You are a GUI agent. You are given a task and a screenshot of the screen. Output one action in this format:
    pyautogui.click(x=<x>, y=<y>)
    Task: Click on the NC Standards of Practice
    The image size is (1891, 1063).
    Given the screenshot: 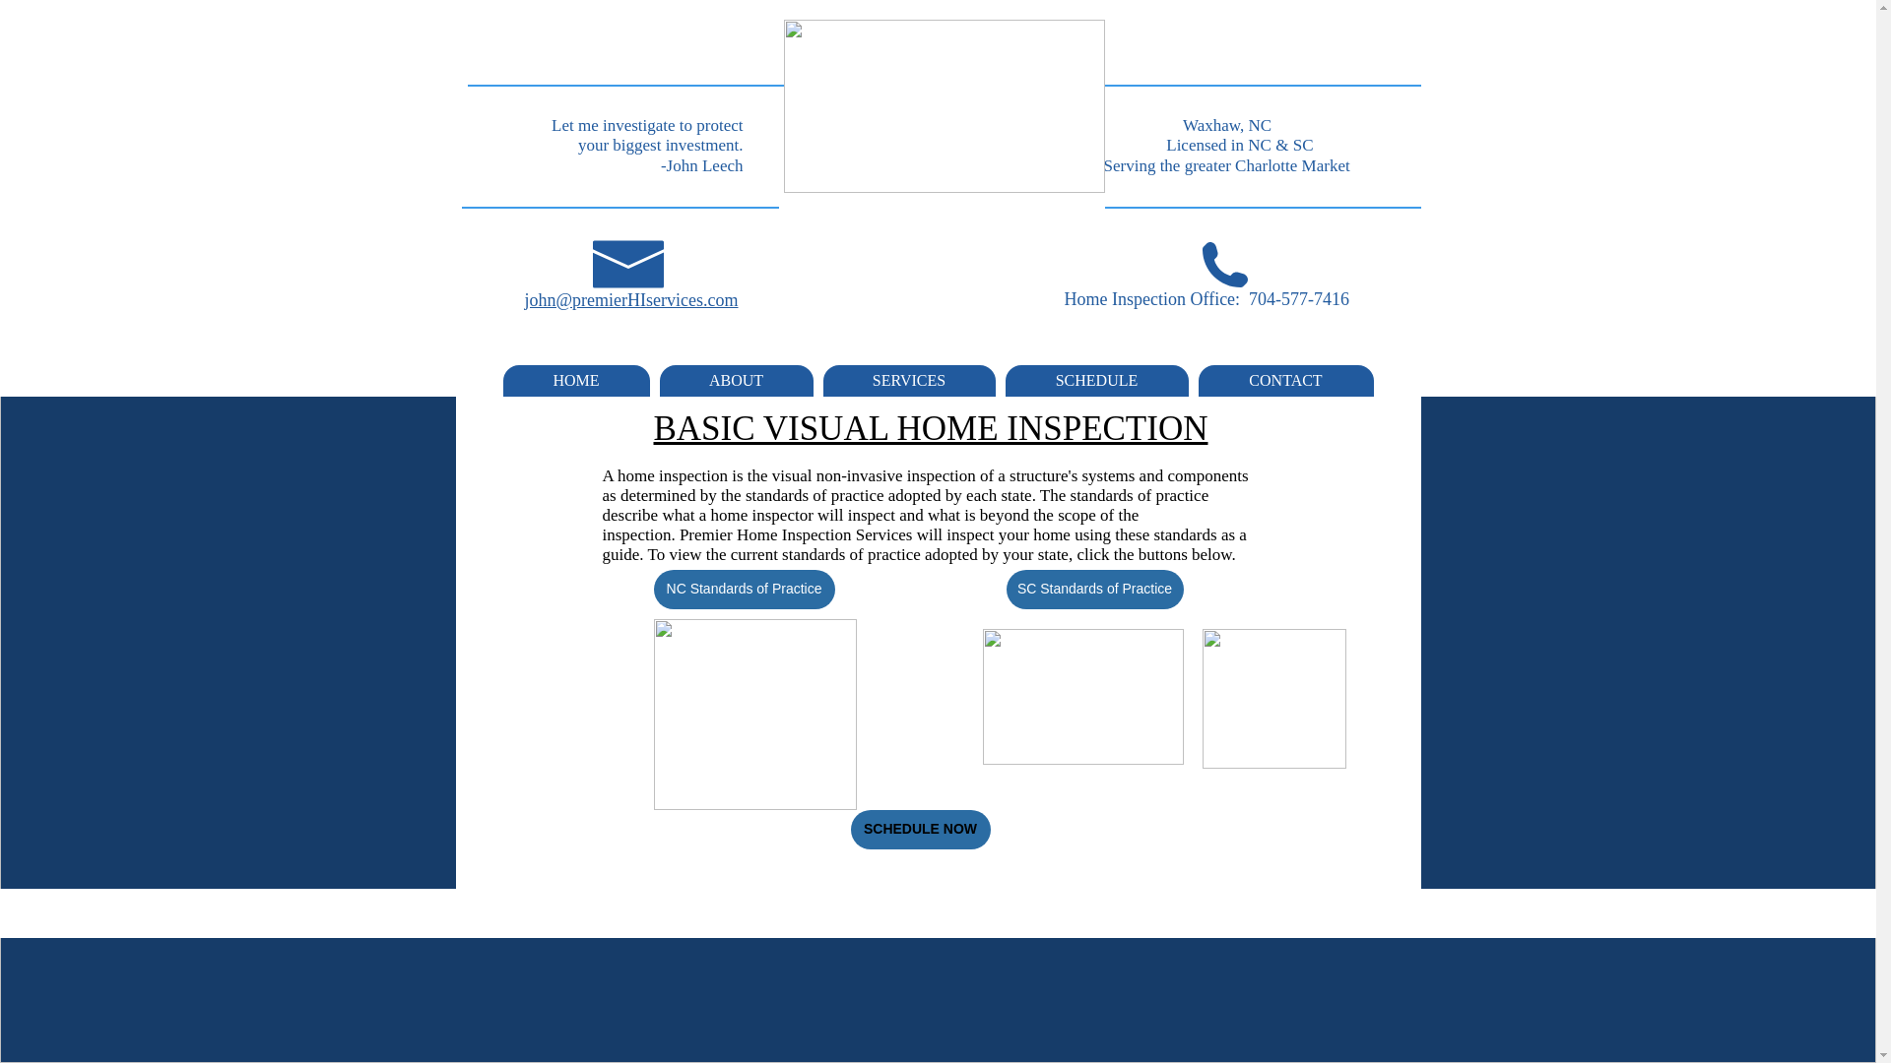 What is the action you would take?
    pyautogui.click(x=745, y=589)
    